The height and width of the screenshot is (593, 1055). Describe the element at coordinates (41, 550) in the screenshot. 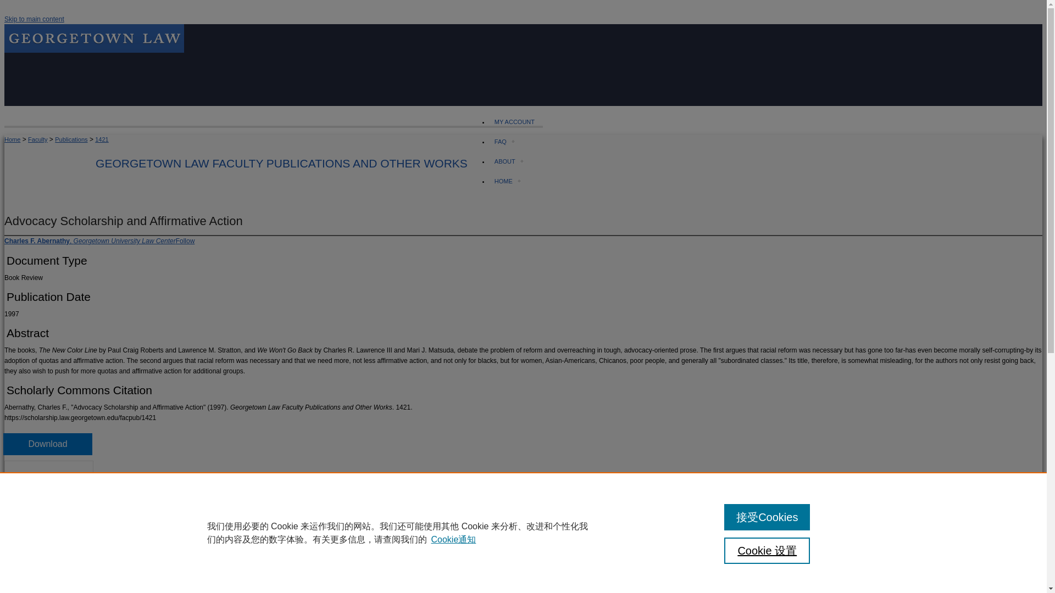

I see `Civil Rights and Discrimination Commons` at that location.